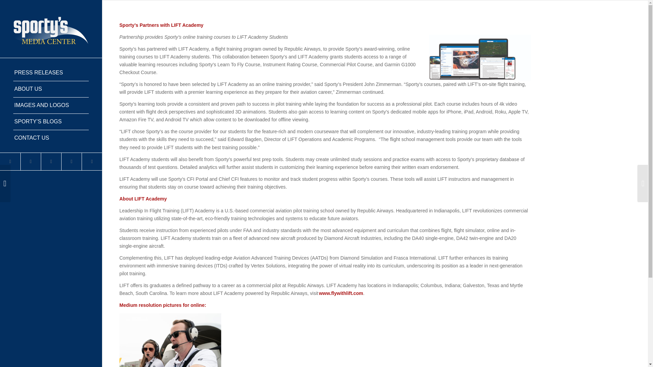 The width and height of the screenshot is (653, 367). Describe the element at coordinates (51, 73) in the screenshot. I see `PRESS RELEASES` at that location.